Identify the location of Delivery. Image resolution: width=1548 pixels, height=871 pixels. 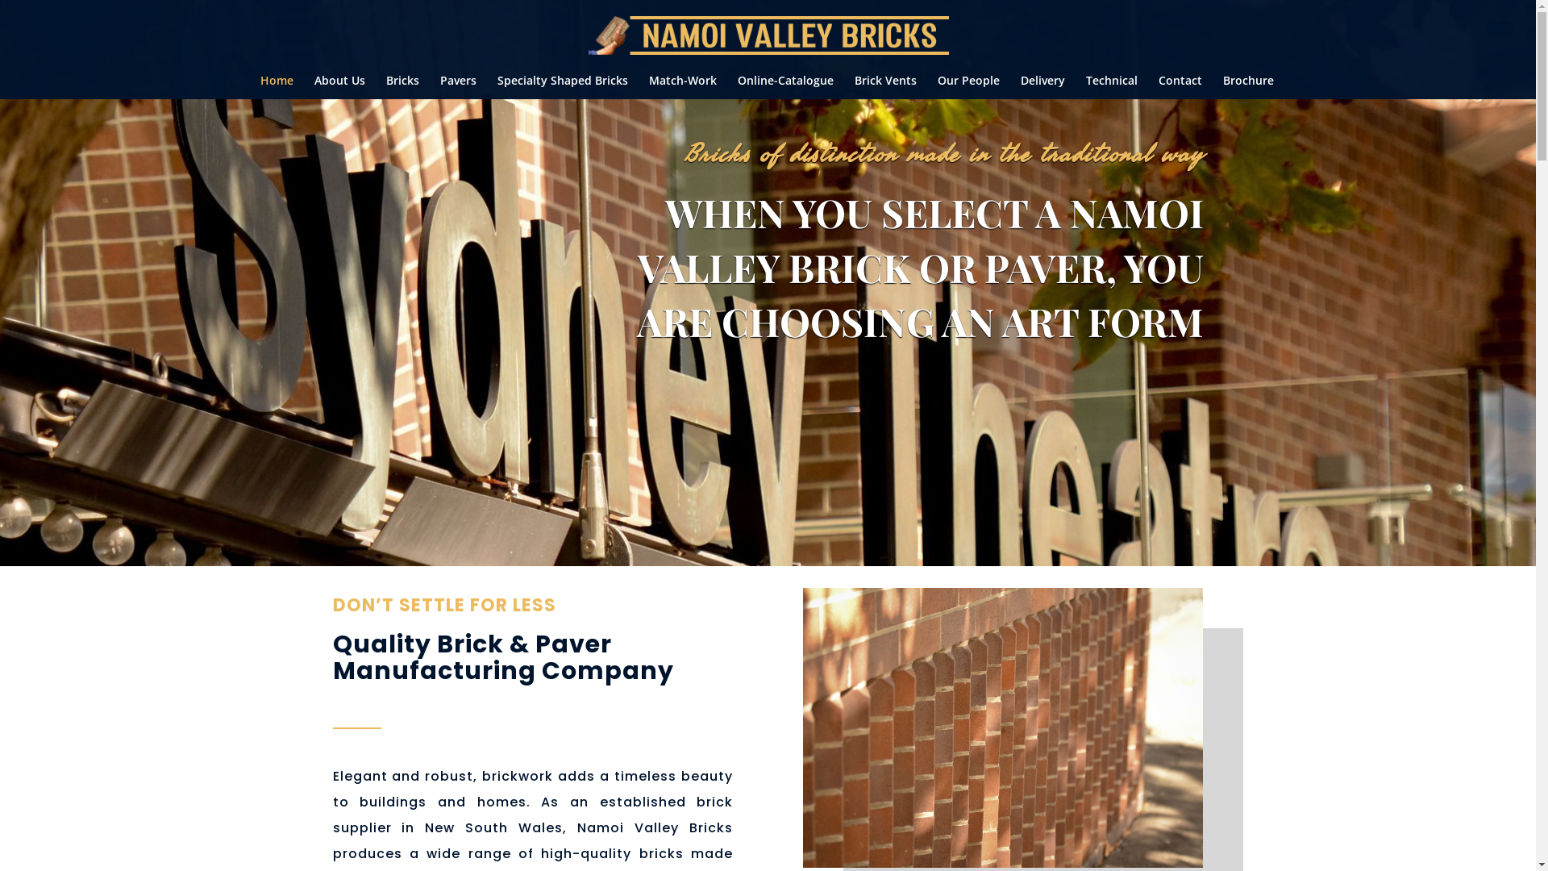
(1043, 87).